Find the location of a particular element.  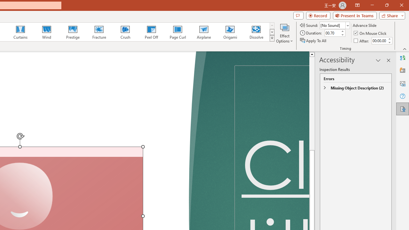

Crush is located at coordinates (125, 32).